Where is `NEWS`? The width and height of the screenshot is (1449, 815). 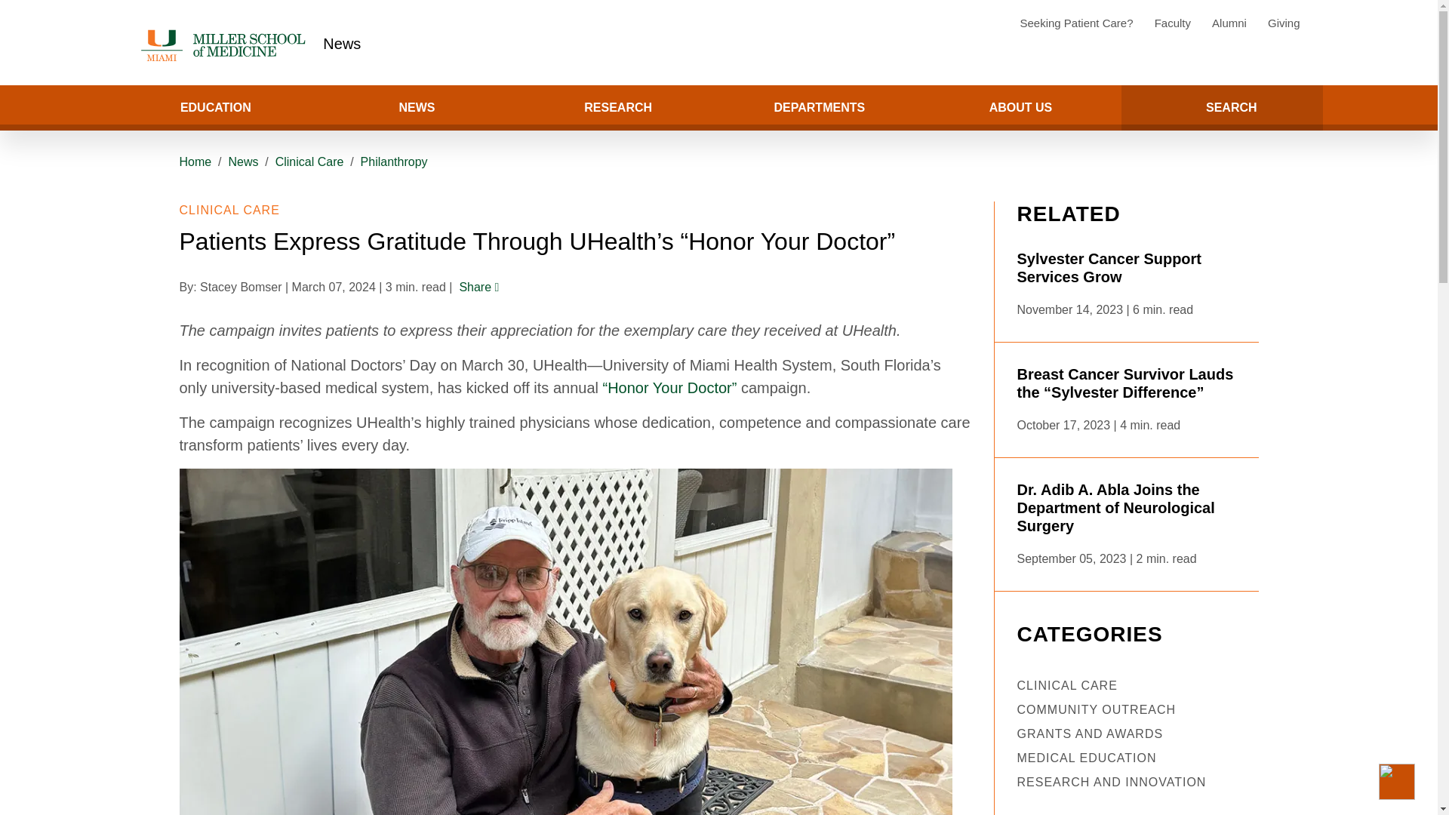 NEWS is located at coordinates (417, 107).